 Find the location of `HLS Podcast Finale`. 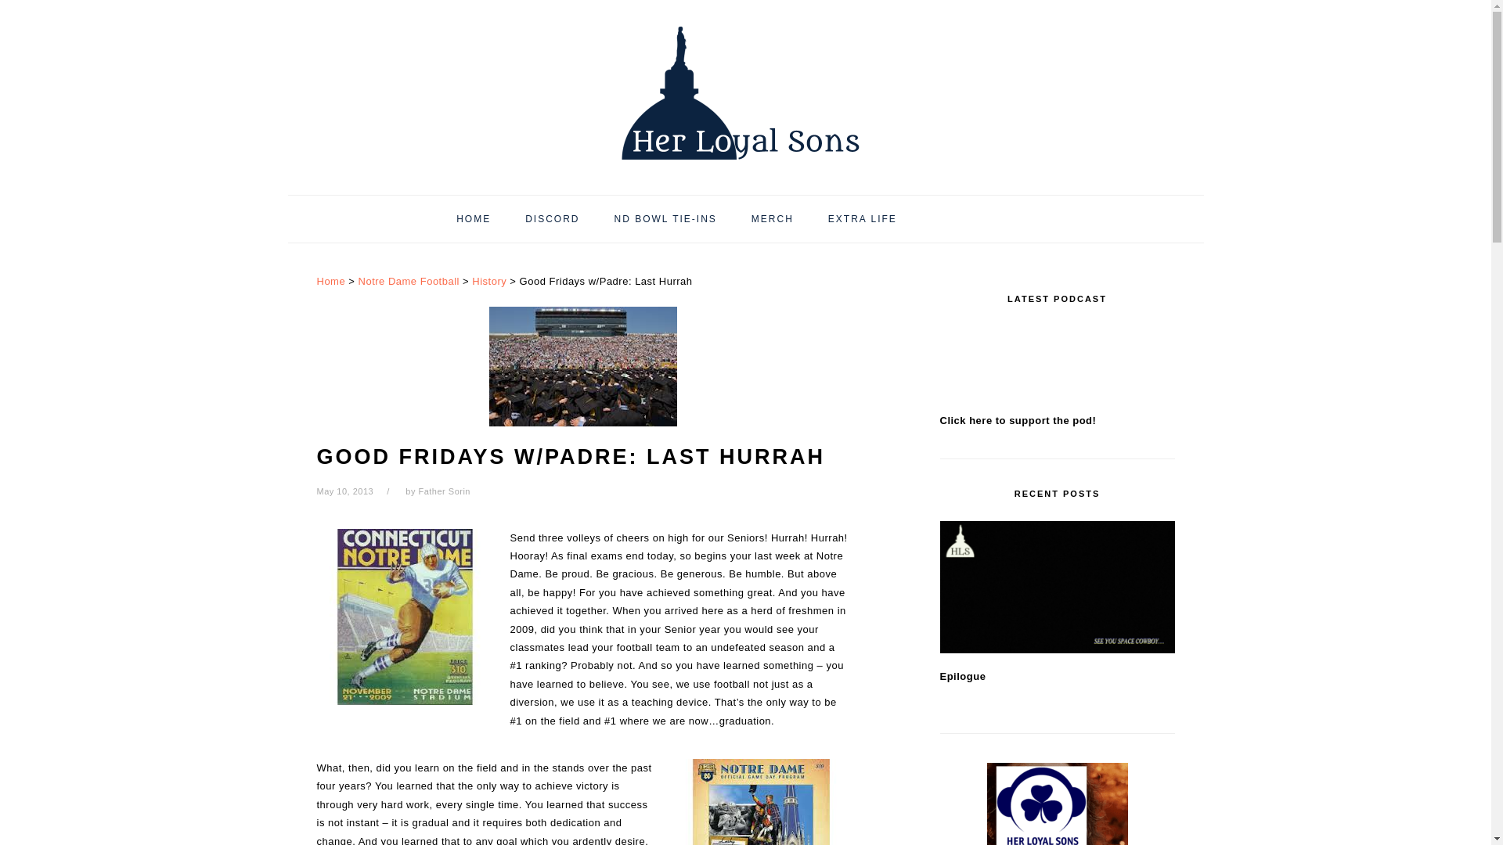

HLS Podcast Finale is located at coordinates (1057, 804).